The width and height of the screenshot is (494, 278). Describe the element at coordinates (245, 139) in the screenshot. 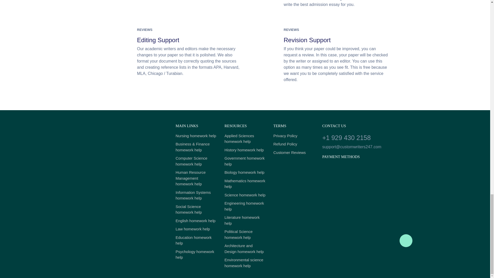

I see `Applied Sciences homework help` at that location.